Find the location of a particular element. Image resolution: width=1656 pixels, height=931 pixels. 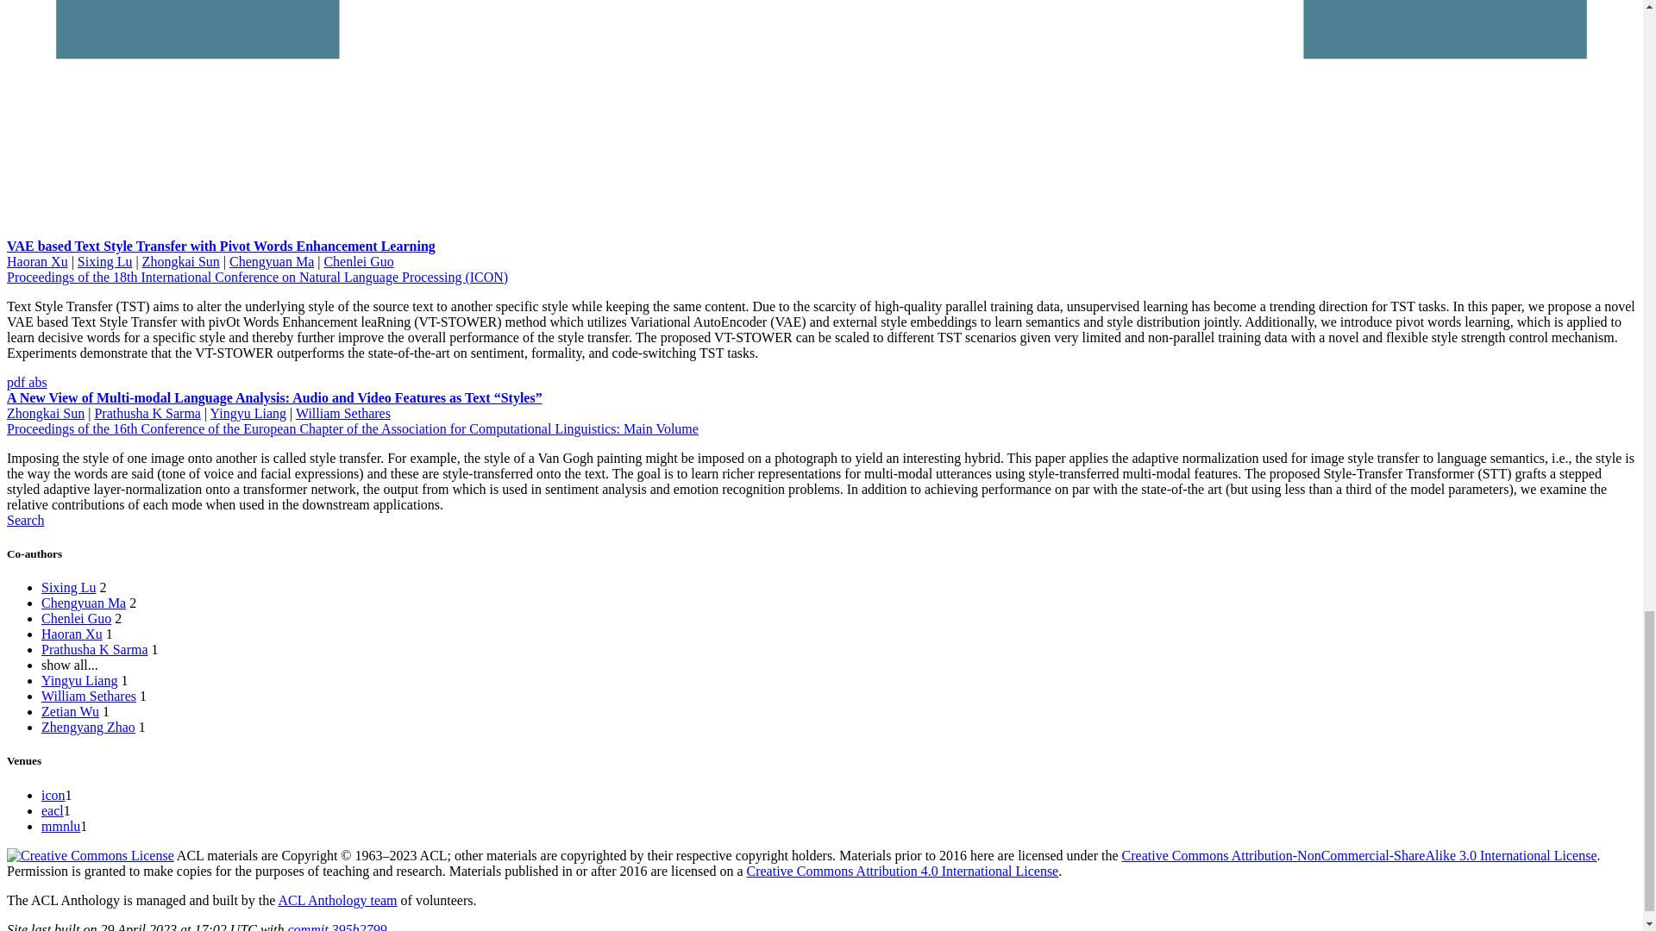

Haoran Xu is located at coordinates (72, 634).